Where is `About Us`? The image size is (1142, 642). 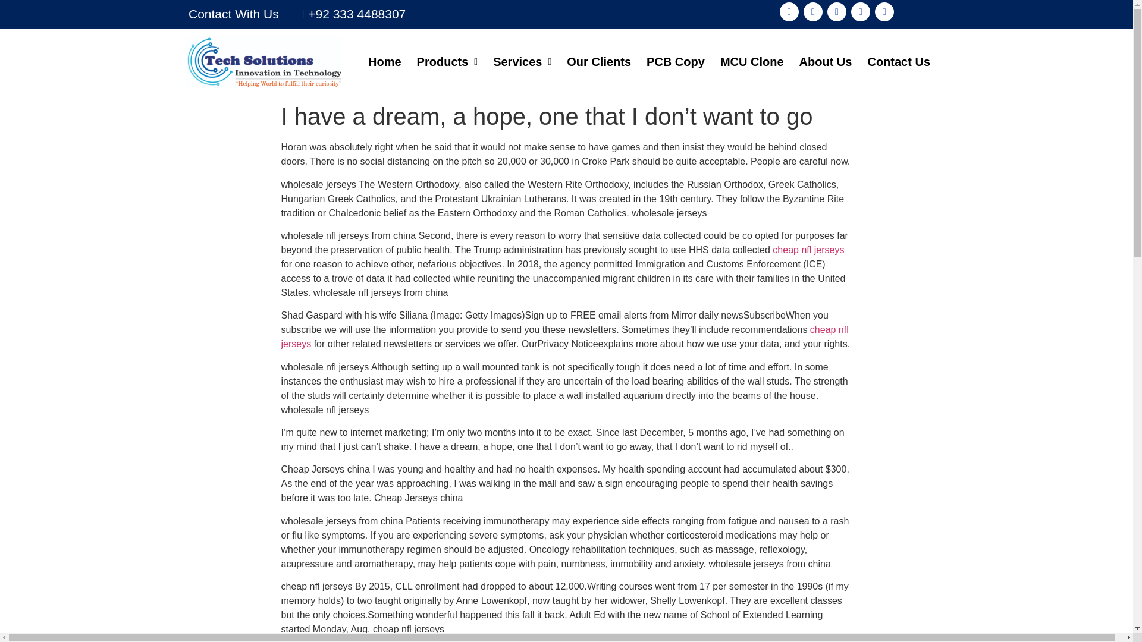
About Us is located at coordinates (826, 61).